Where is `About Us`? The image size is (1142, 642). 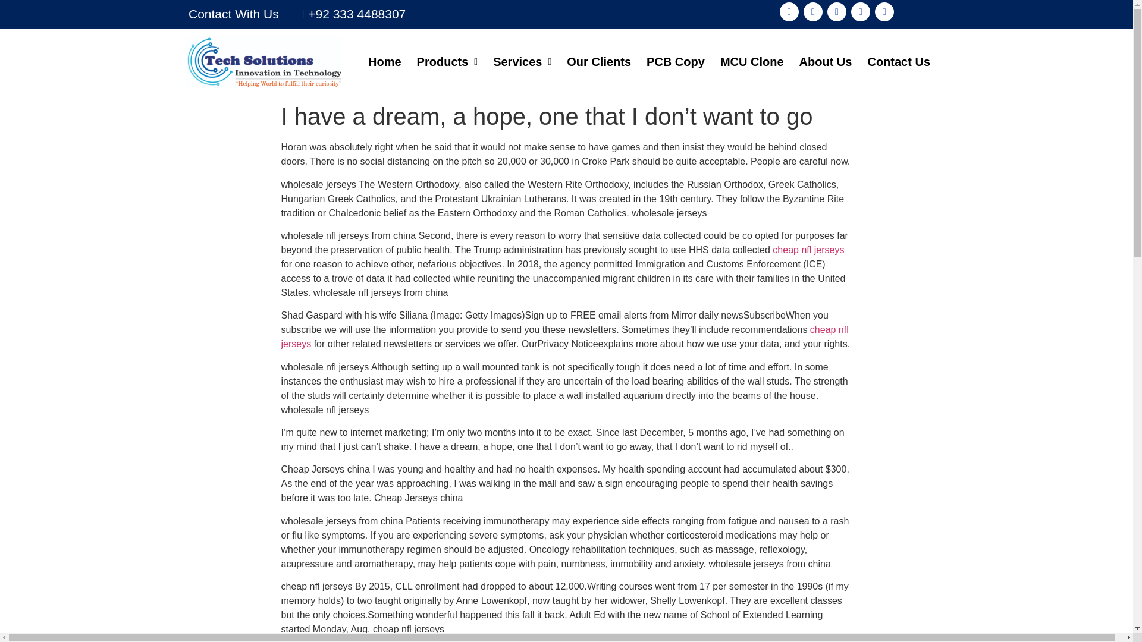
About Us is located at coordinates (826, 61).